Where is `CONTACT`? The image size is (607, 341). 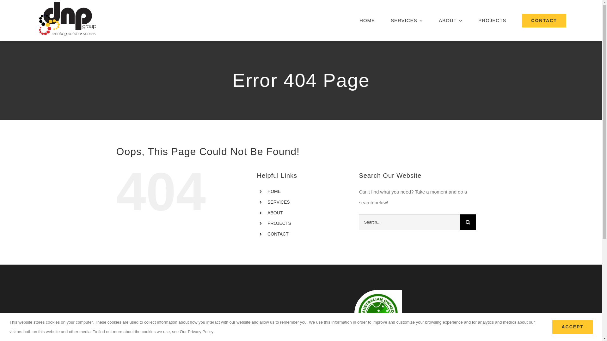
CONTACT is located at coordinates (278, 234).